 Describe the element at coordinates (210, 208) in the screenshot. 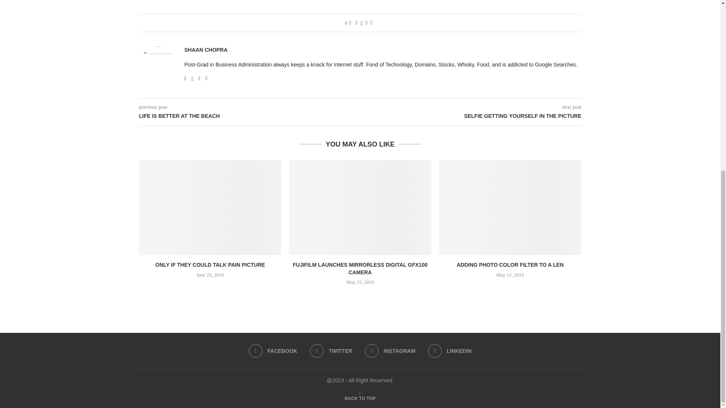

I see `Only if they could talk pain picture` at that location.